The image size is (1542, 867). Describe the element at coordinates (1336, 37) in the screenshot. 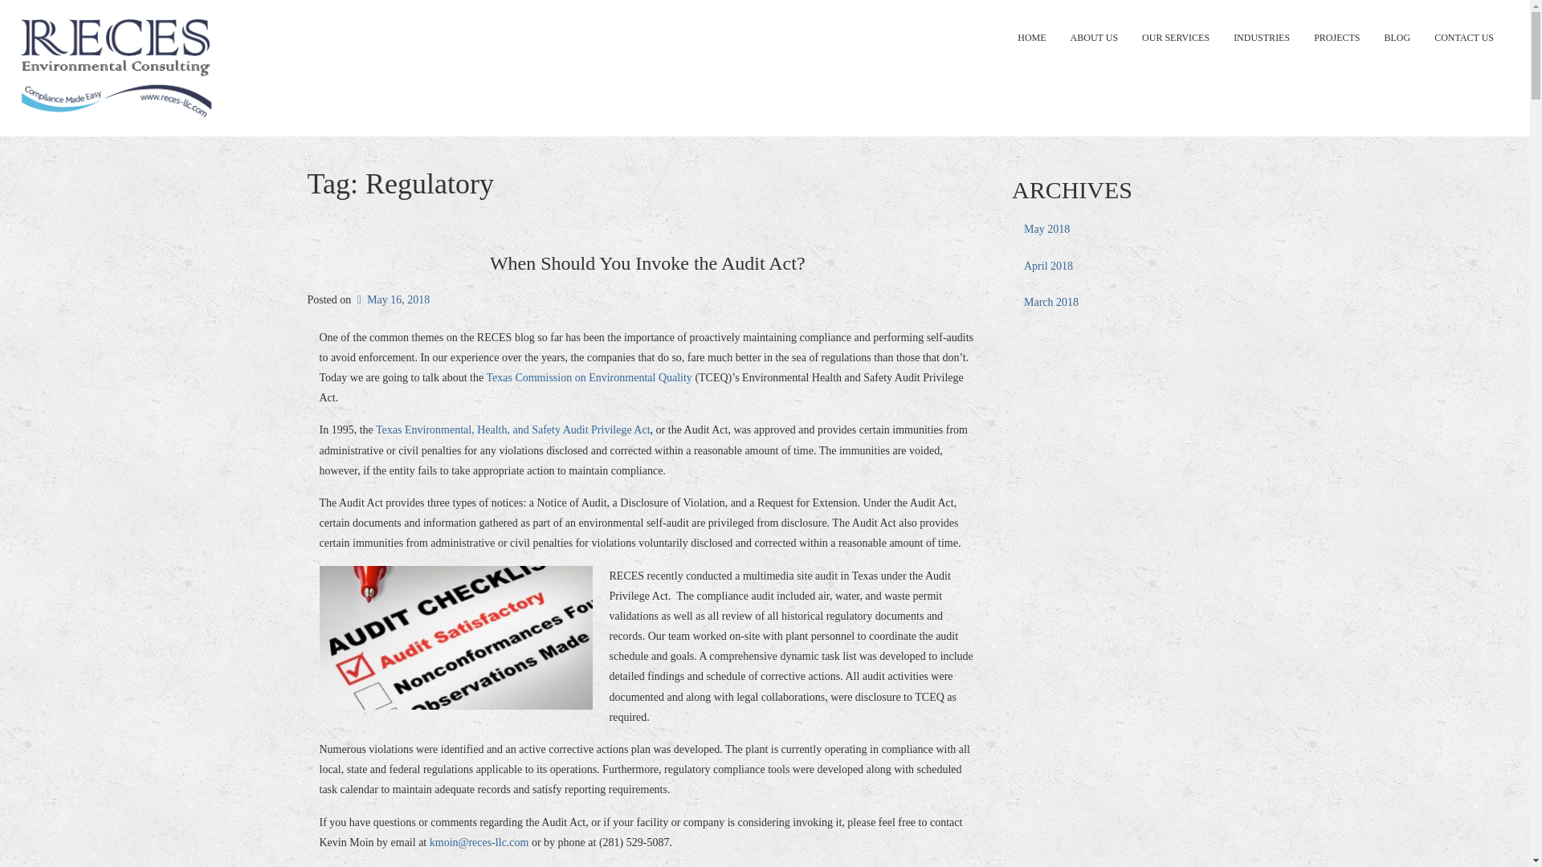

I see `PROJECTS` at that location.